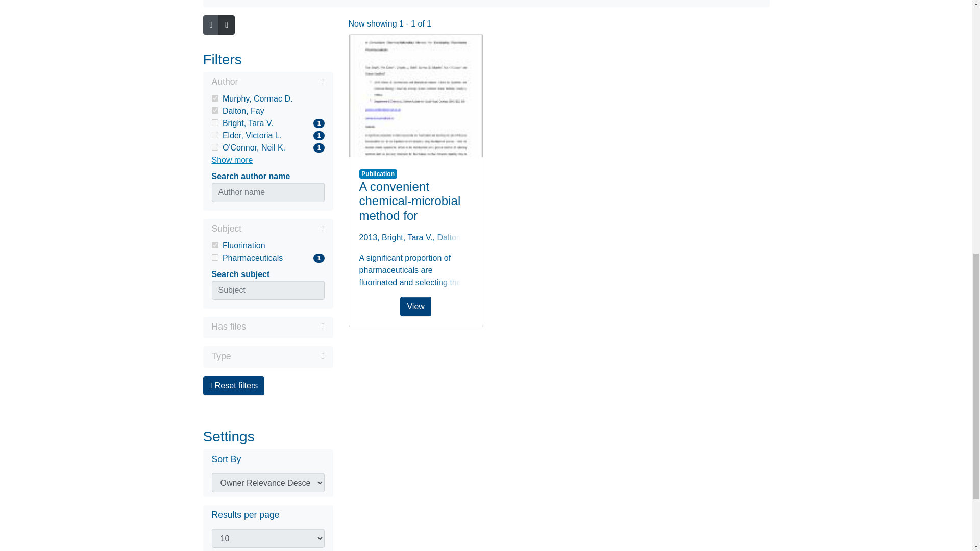  Describe the element at coordinates (267, 135) in the screenshot. I see `on` at that location.